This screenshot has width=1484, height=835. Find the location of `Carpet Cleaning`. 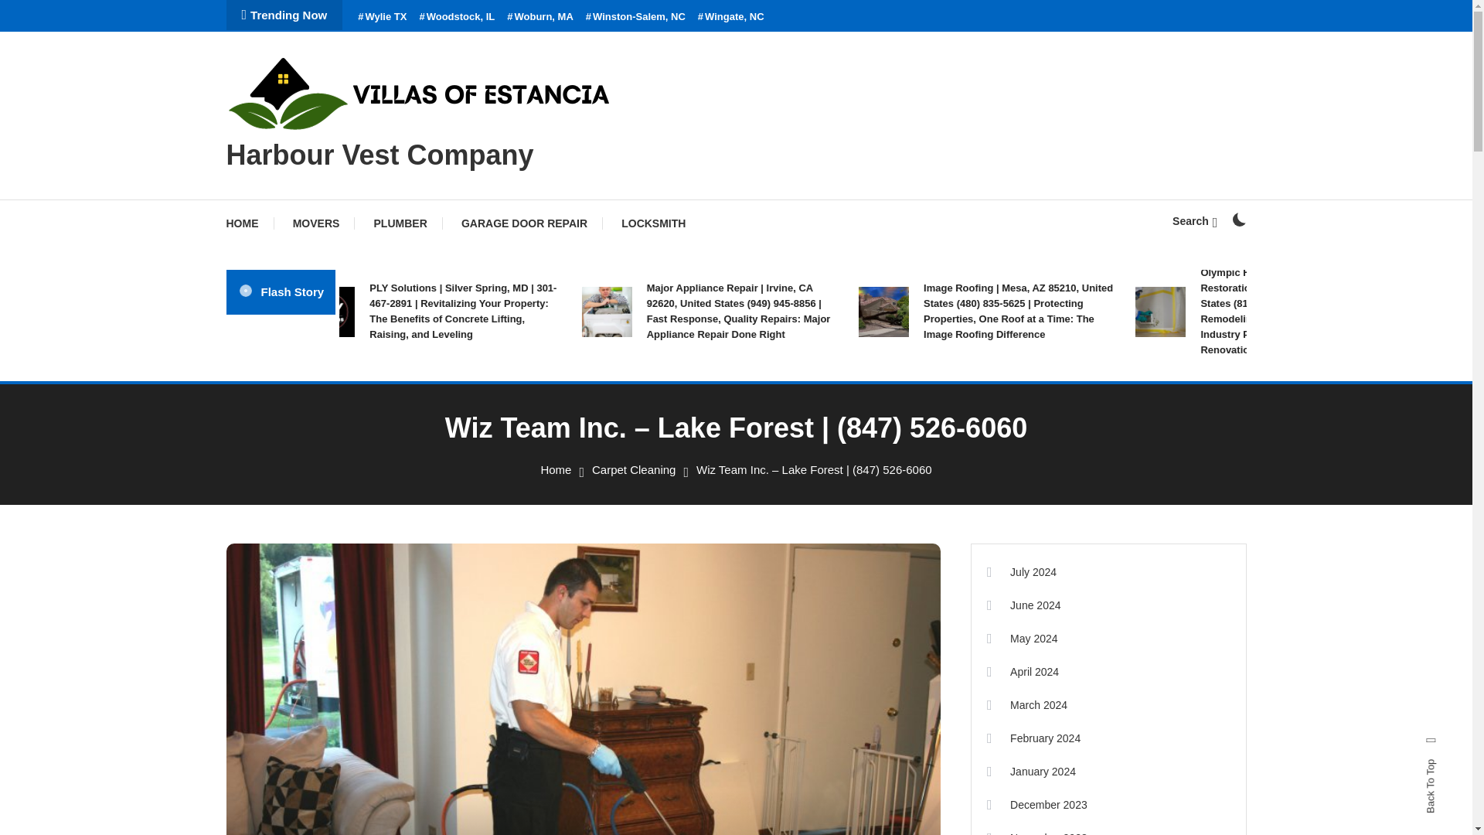

Carpet Cleaning is located at coordinates (634, 469).